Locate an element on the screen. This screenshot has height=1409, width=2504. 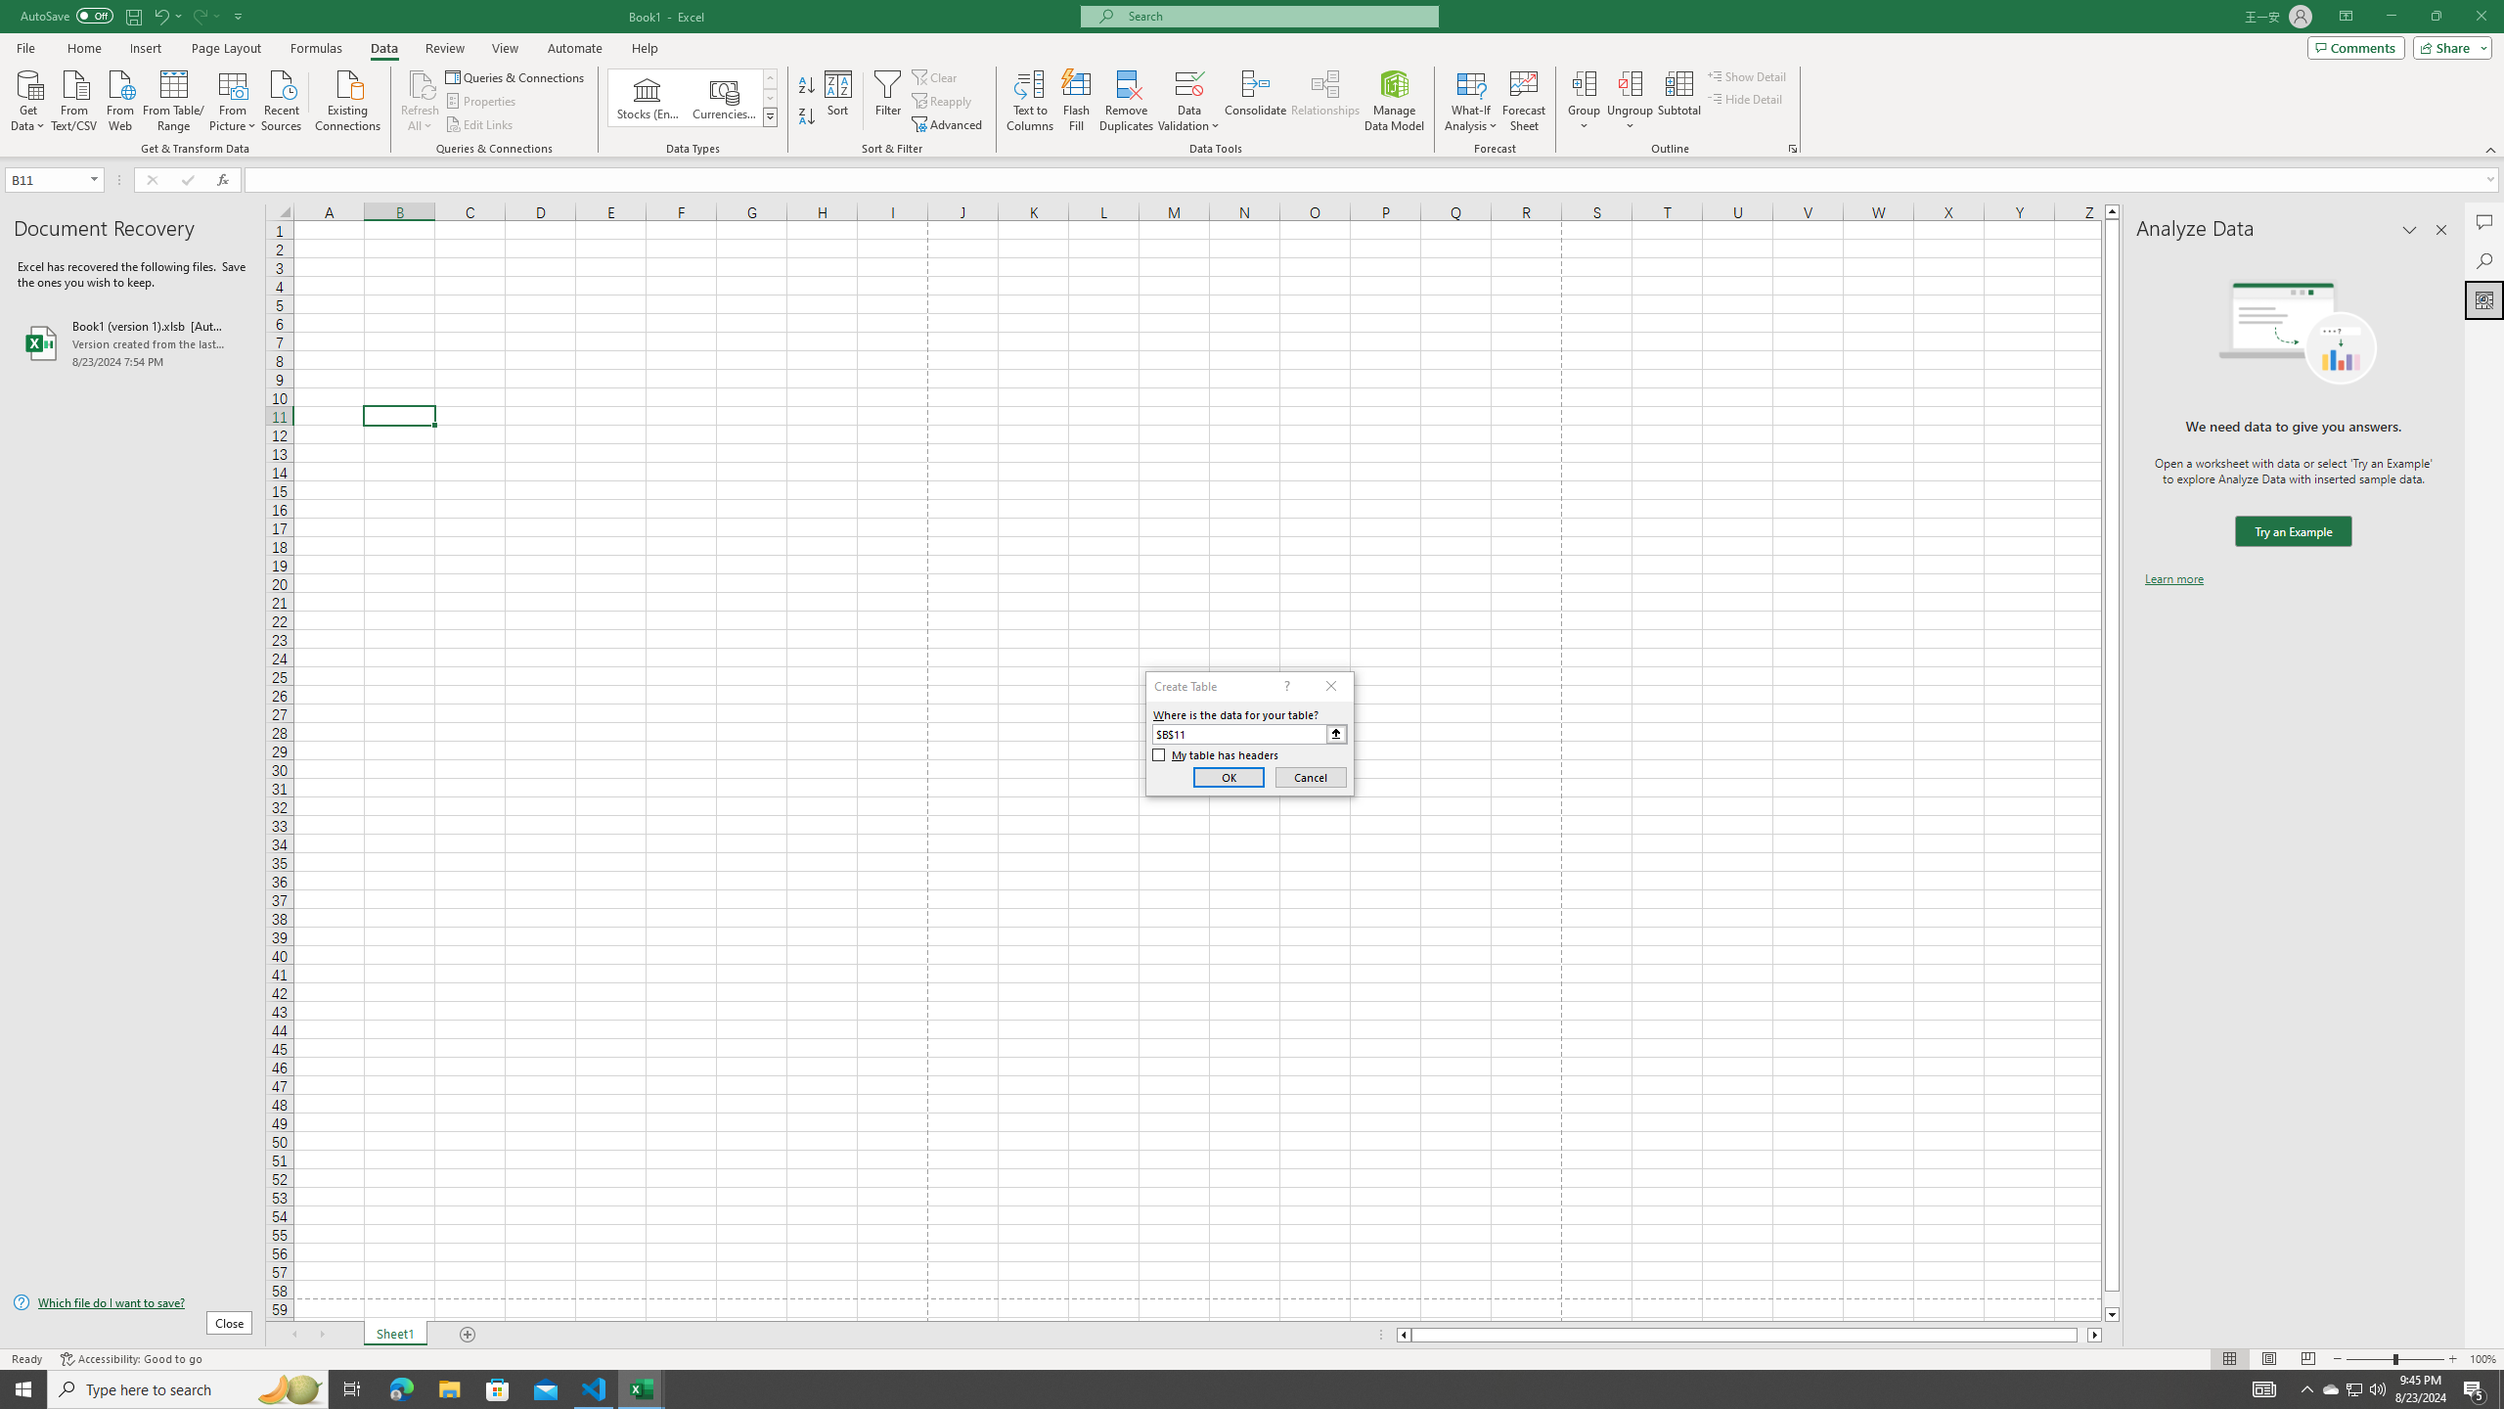
Edit Links is located at coordinates (480, 125).